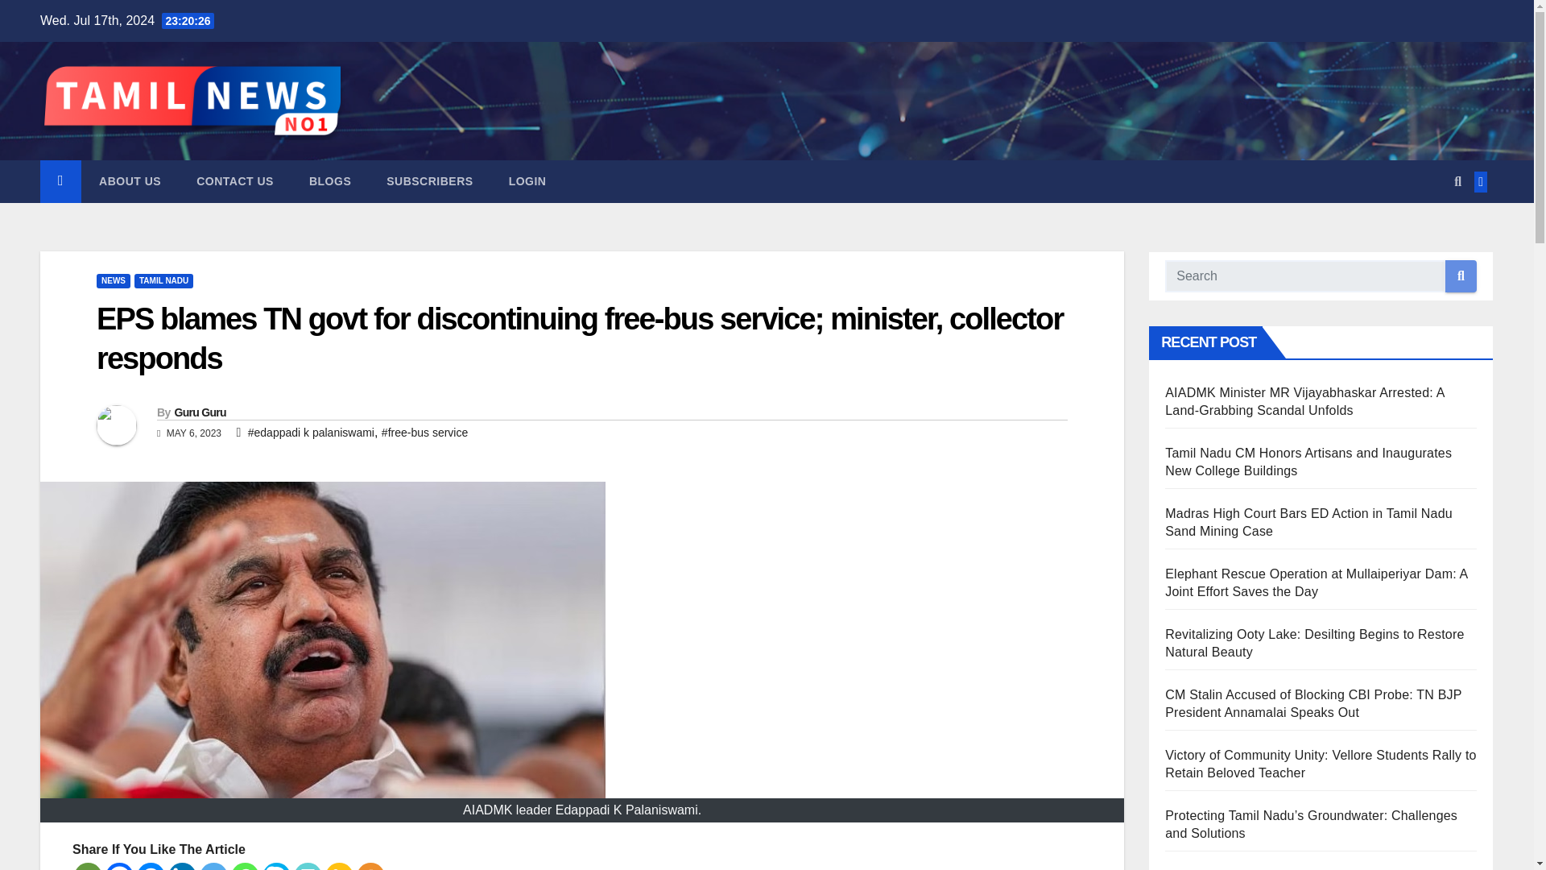 The height and width of the screenshot is (870, 1546). Describe the element at coordinates (245, 867) in the screenshot. I see `Whatsapp` at that location.